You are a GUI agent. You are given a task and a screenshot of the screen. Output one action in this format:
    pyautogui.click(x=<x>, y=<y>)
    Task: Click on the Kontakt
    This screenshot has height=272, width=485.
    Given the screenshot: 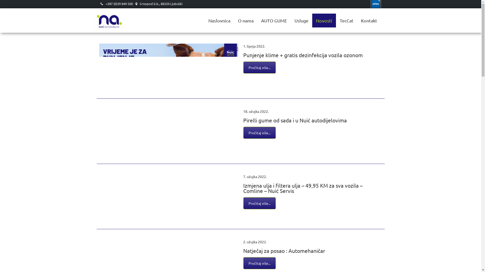 What is the action you would take?
    pyautogui.click(x=369, y=21)
    